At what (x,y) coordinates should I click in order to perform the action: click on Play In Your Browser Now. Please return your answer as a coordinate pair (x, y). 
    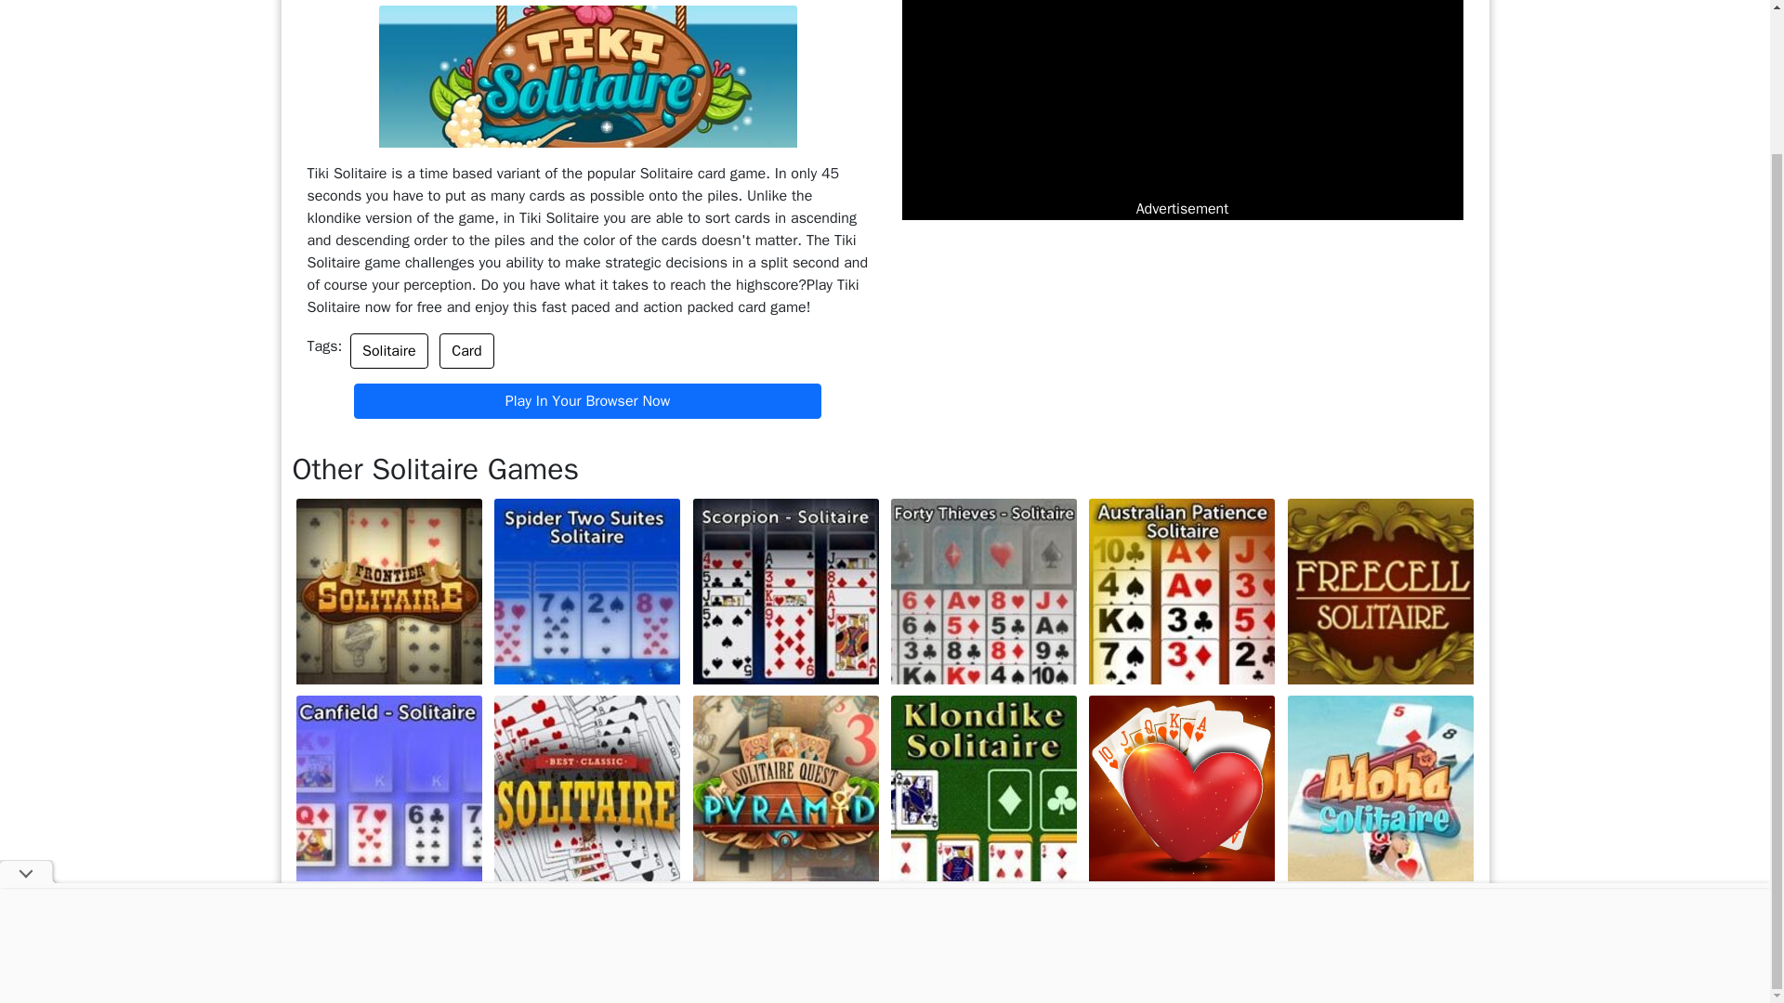
    Looking at the image, I should click on (587, 401).